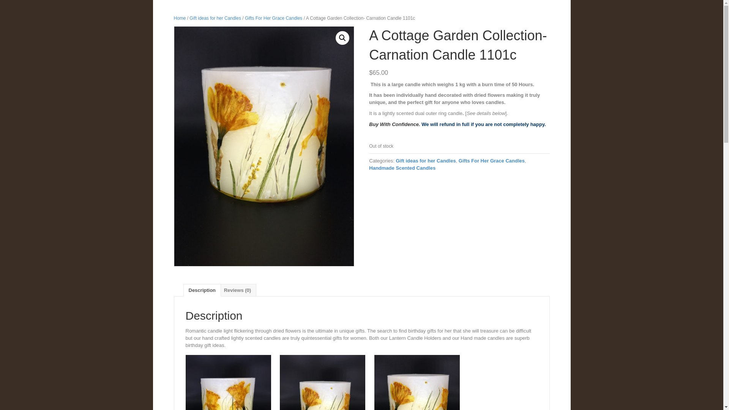 This screenshot has width=729, height=410. What do you see at coordinates (264, 147) in the screenshot?
I see `IMG-9686` at bounding box center [264, 147].